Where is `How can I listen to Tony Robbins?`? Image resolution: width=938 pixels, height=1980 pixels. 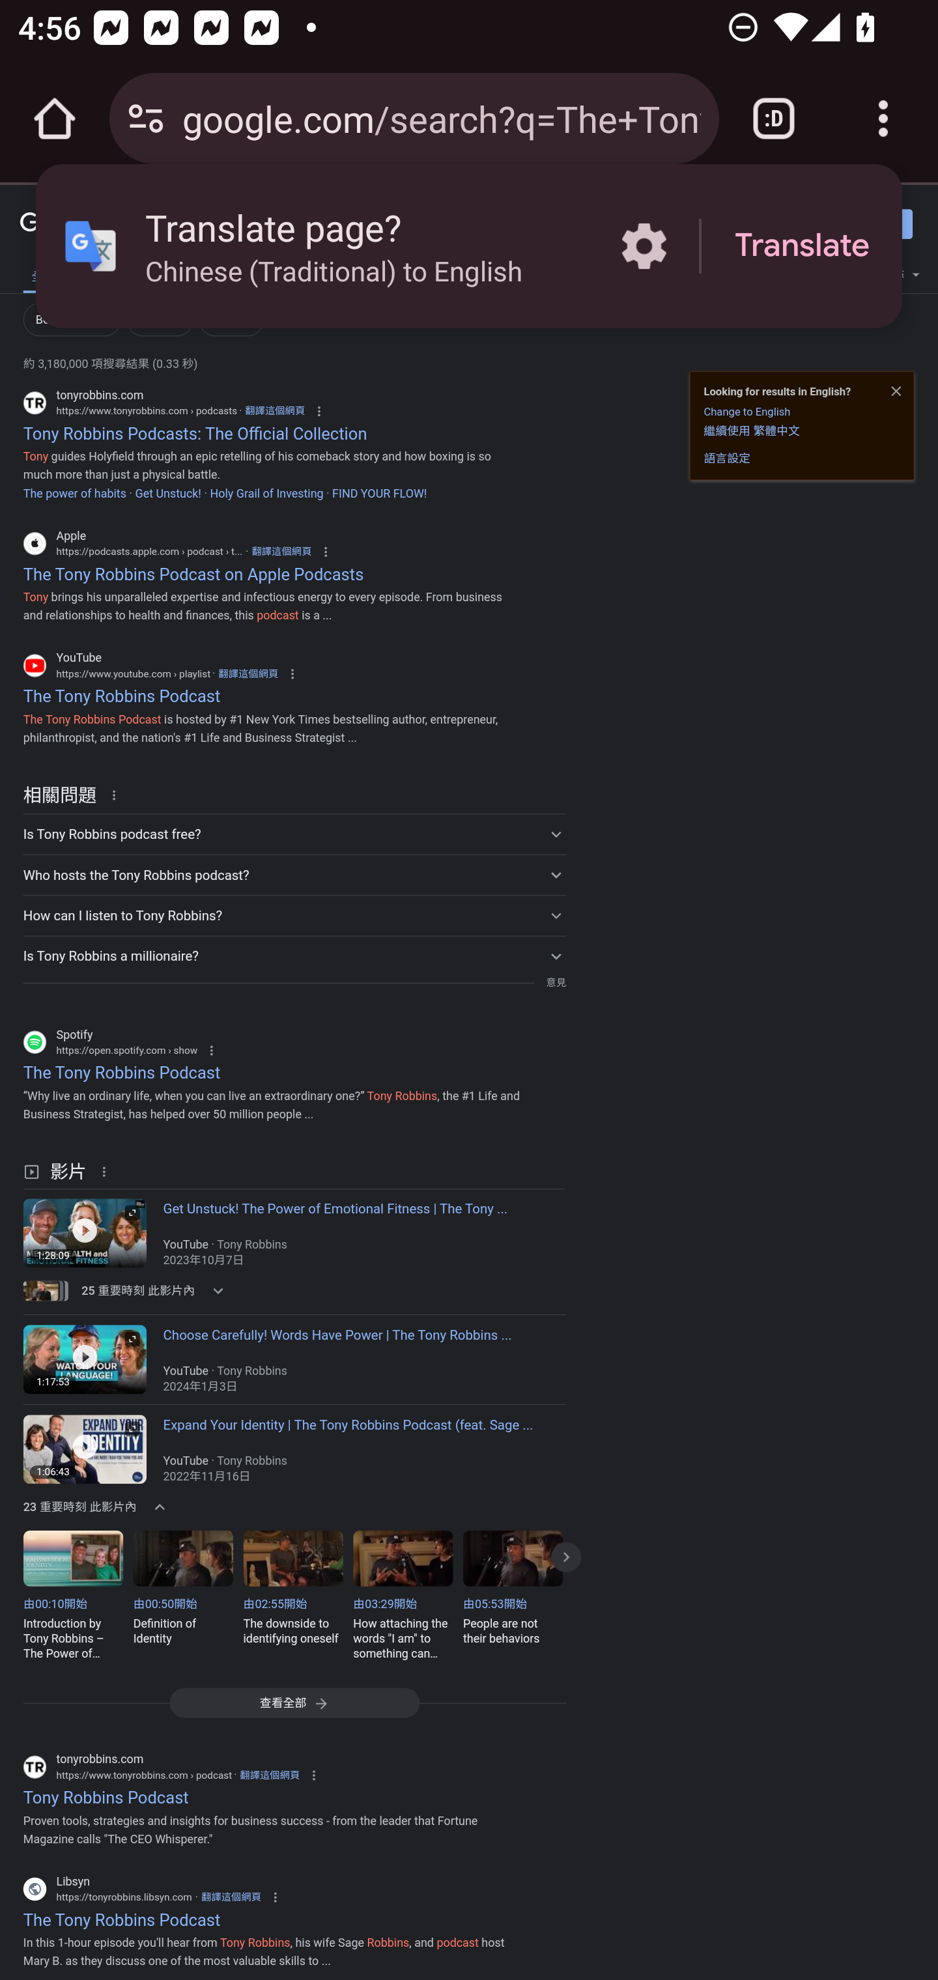 How can I listen to Tony Robbins? is located at coordinates (294, 914).